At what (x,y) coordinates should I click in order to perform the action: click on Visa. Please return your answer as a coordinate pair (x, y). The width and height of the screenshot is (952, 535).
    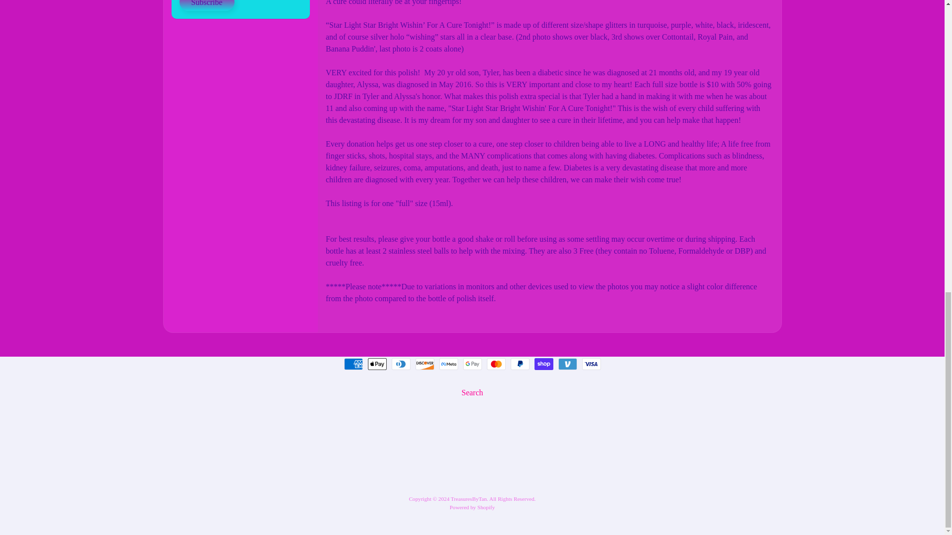
    Looking at the image, I should click on (591, 364).